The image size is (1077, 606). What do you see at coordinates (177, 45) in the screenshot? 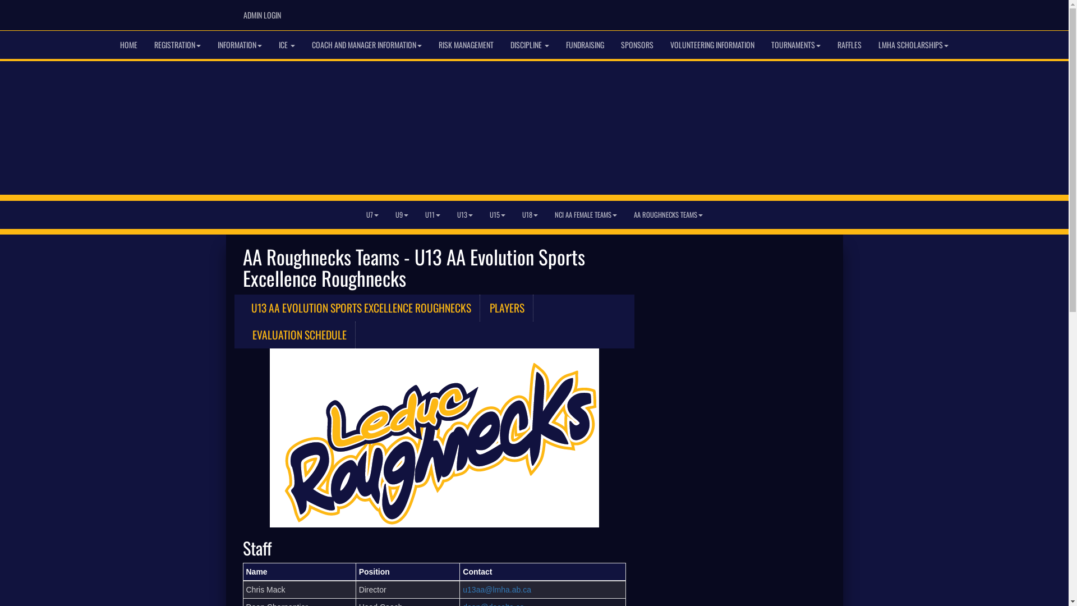
I see `REGISTRATION` at bounding box center [177, 45].